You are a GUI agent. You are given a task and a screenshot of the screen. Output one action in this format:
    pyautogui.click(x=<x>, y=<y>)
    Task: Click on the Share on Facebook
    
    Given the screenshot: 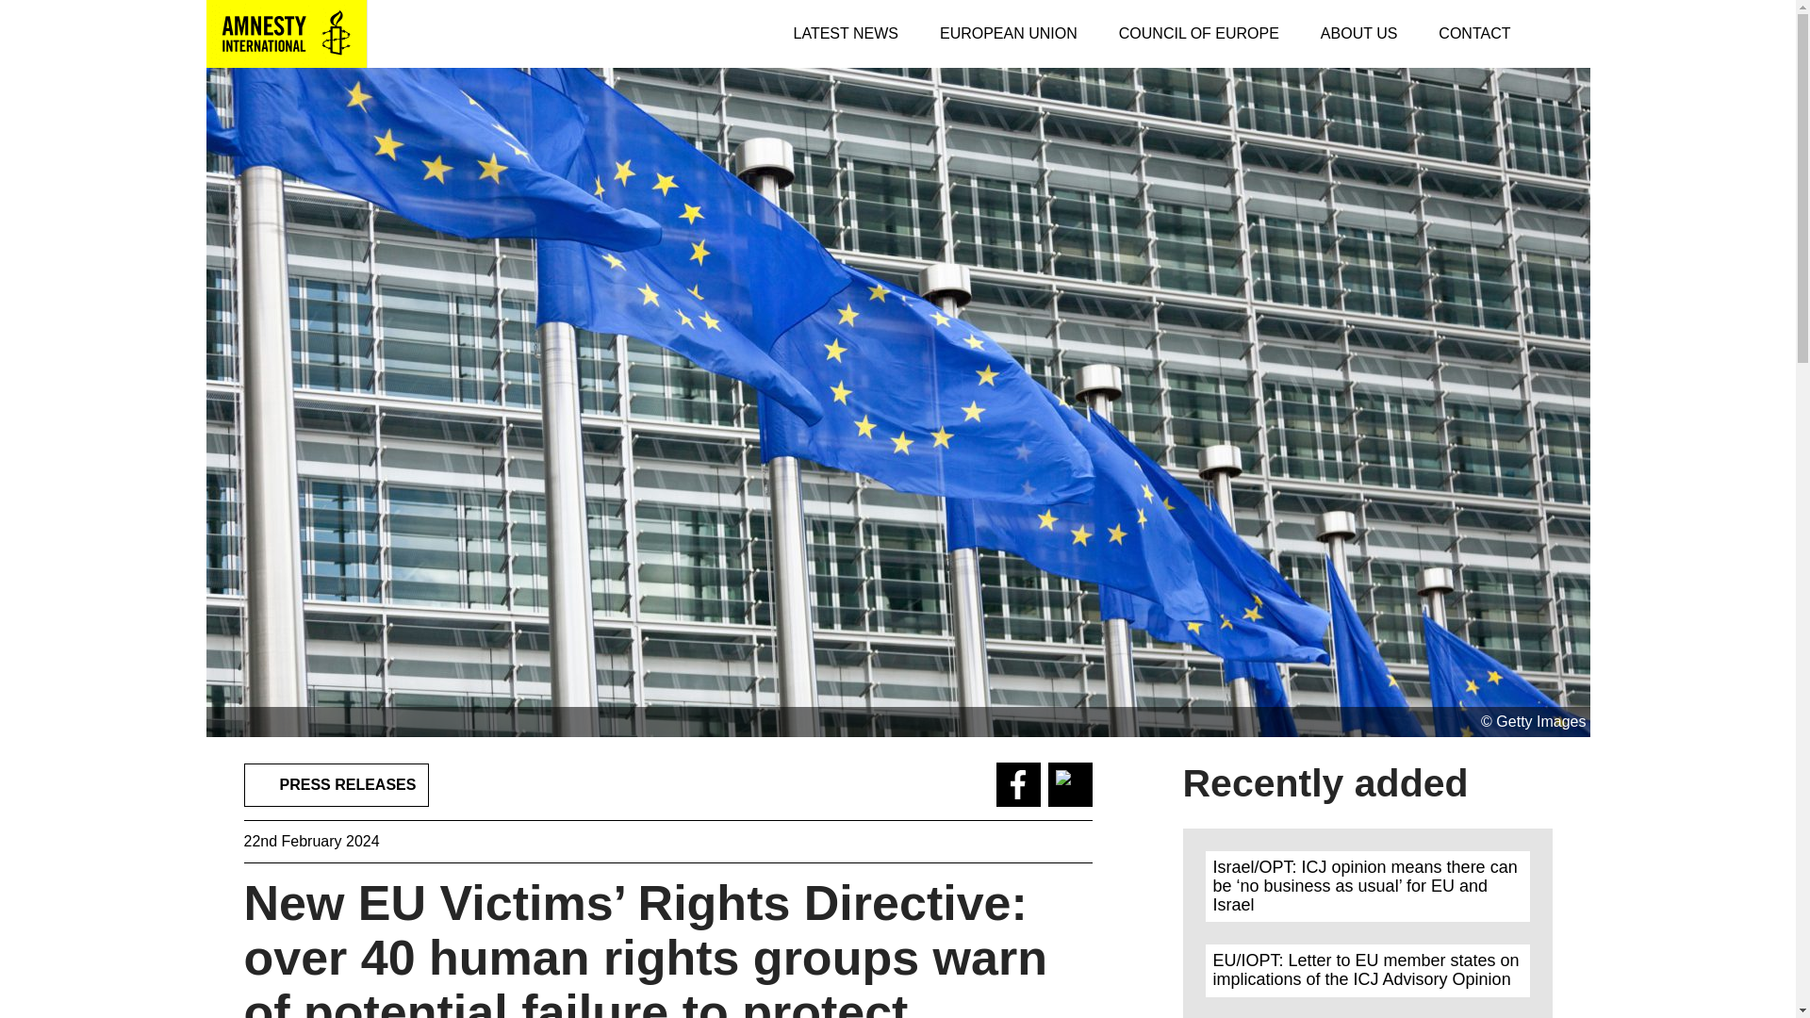 What is the action you would take?
    pyautogui.click(x=1017, y=784)
    